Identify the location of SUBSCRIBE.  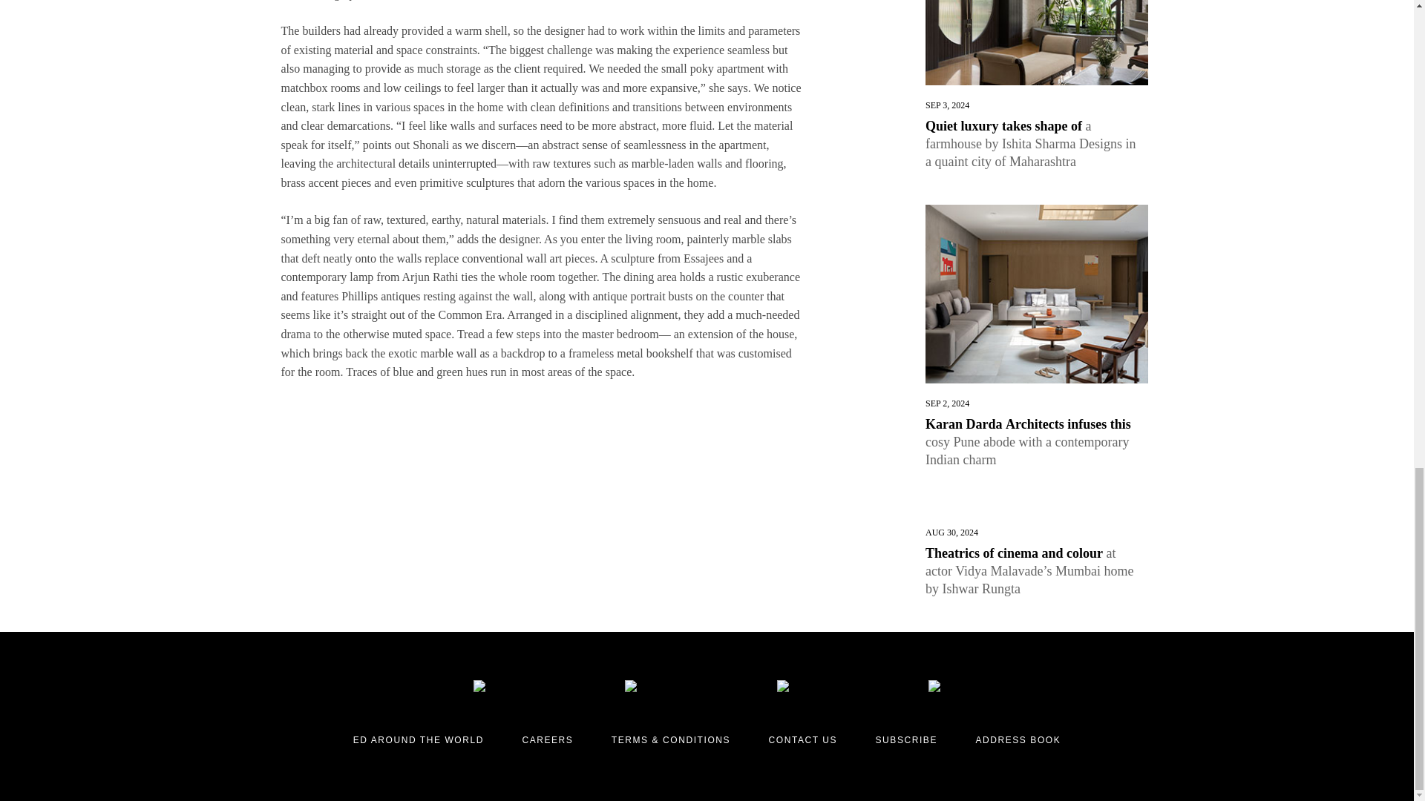
(907, 740).